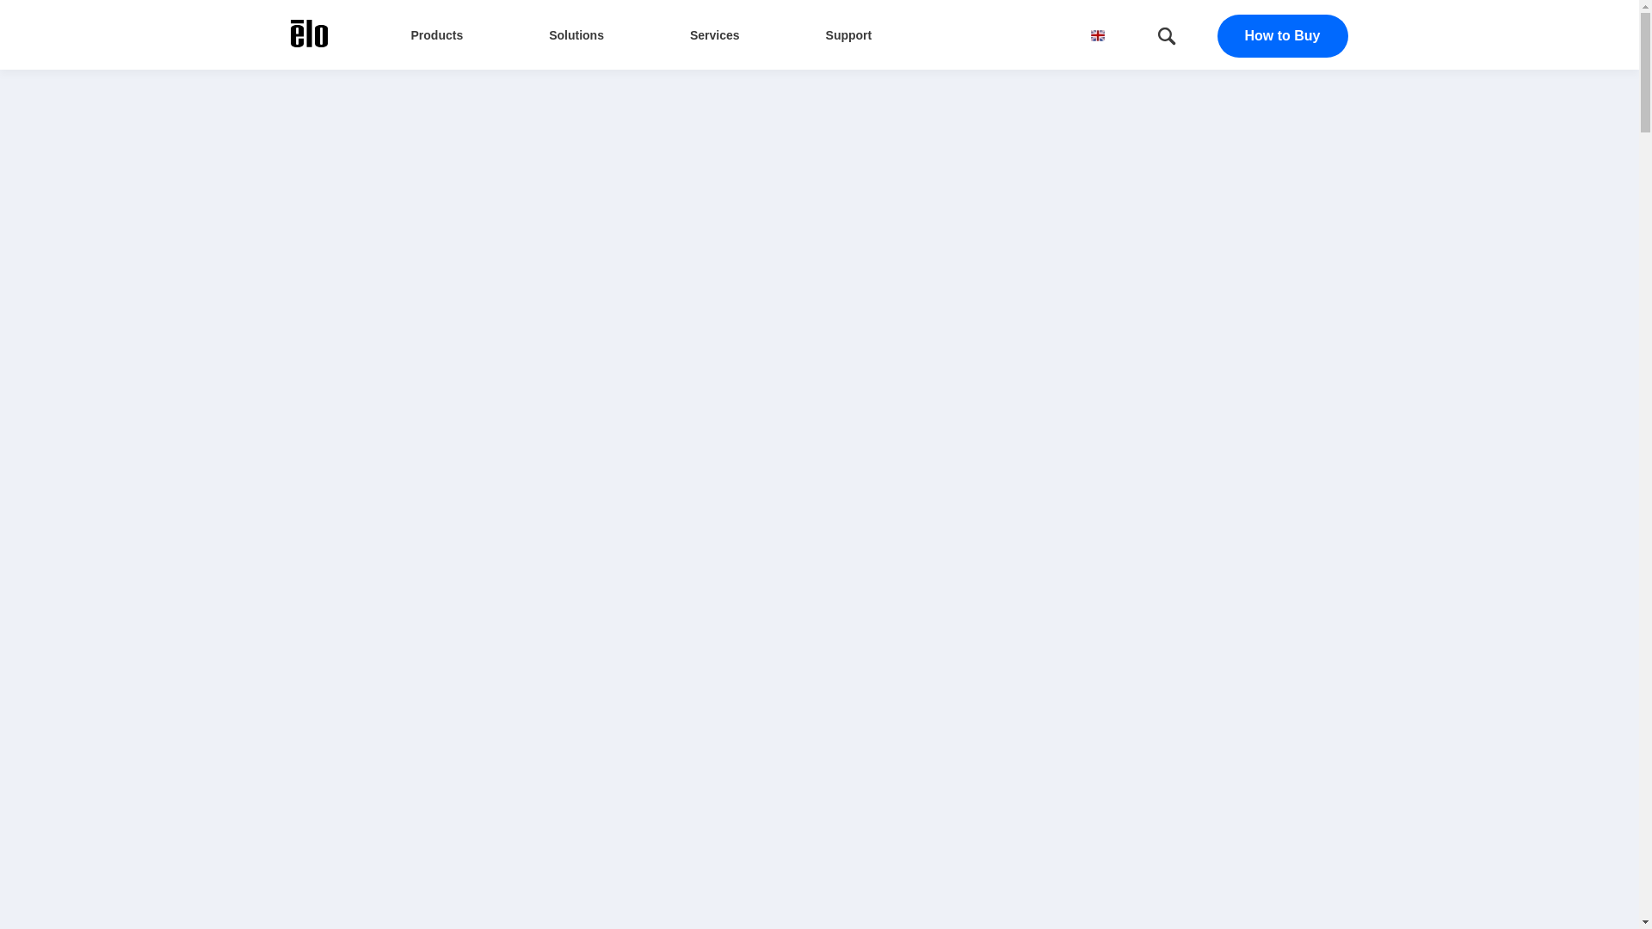 The height and width of the screenshot is (929, 1652). What do you see at coordinates (848, 34) in the screenshot?
I see `Support` at bounding box center [848, 34].